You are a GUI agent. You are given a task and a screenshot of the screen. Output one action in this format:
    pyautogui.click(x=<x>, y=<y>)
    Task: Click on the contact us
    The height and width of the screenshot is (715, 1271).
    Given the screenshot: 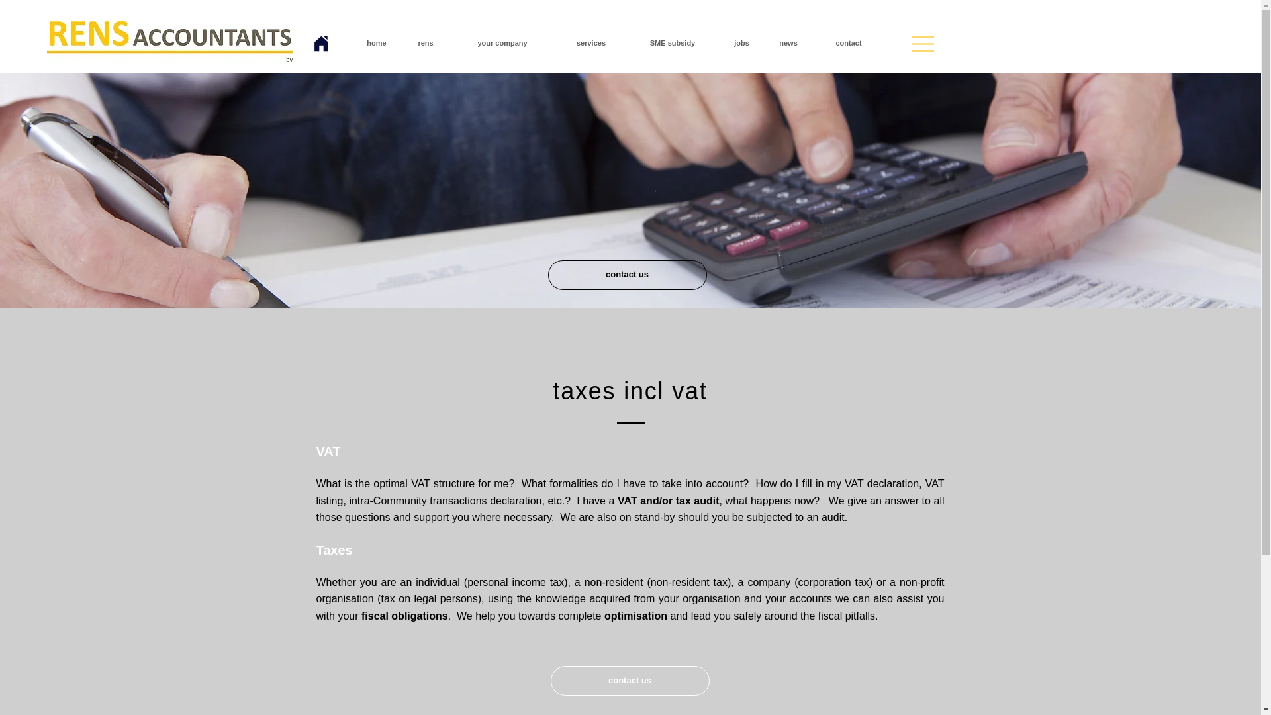 What is the action you would take?
    pyautogui.click(x=627, y=275)
    